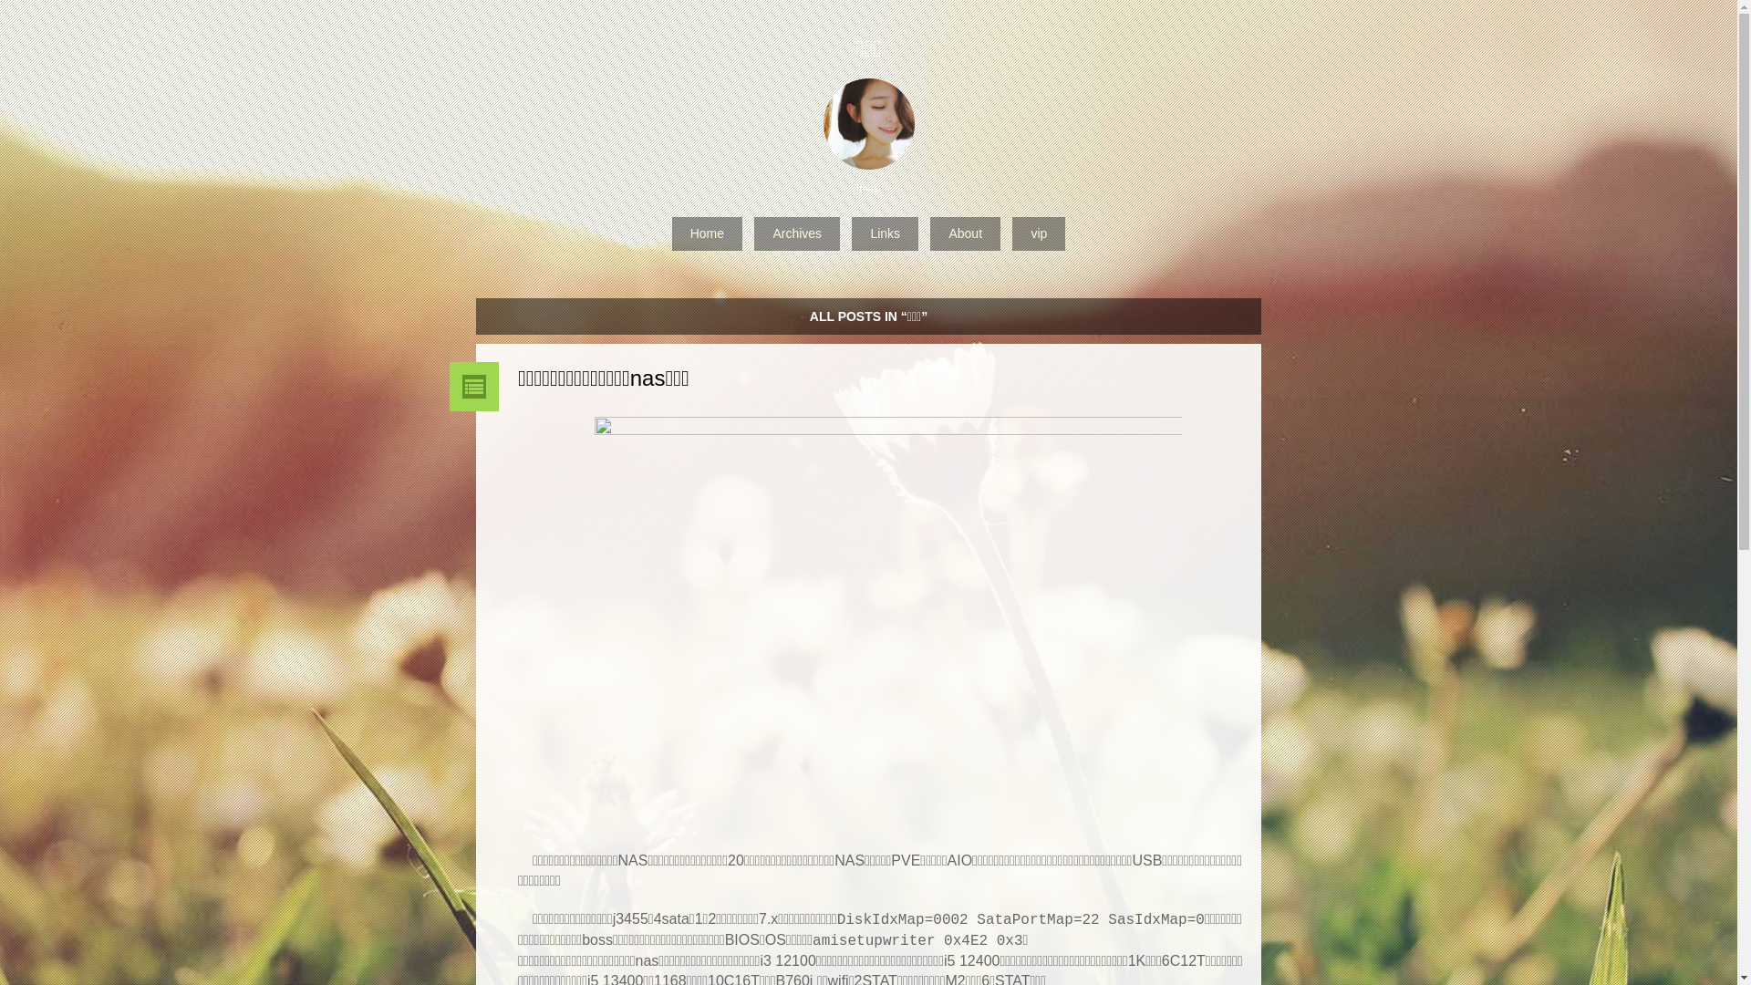  I want to click on Archives, so click(797, 233).